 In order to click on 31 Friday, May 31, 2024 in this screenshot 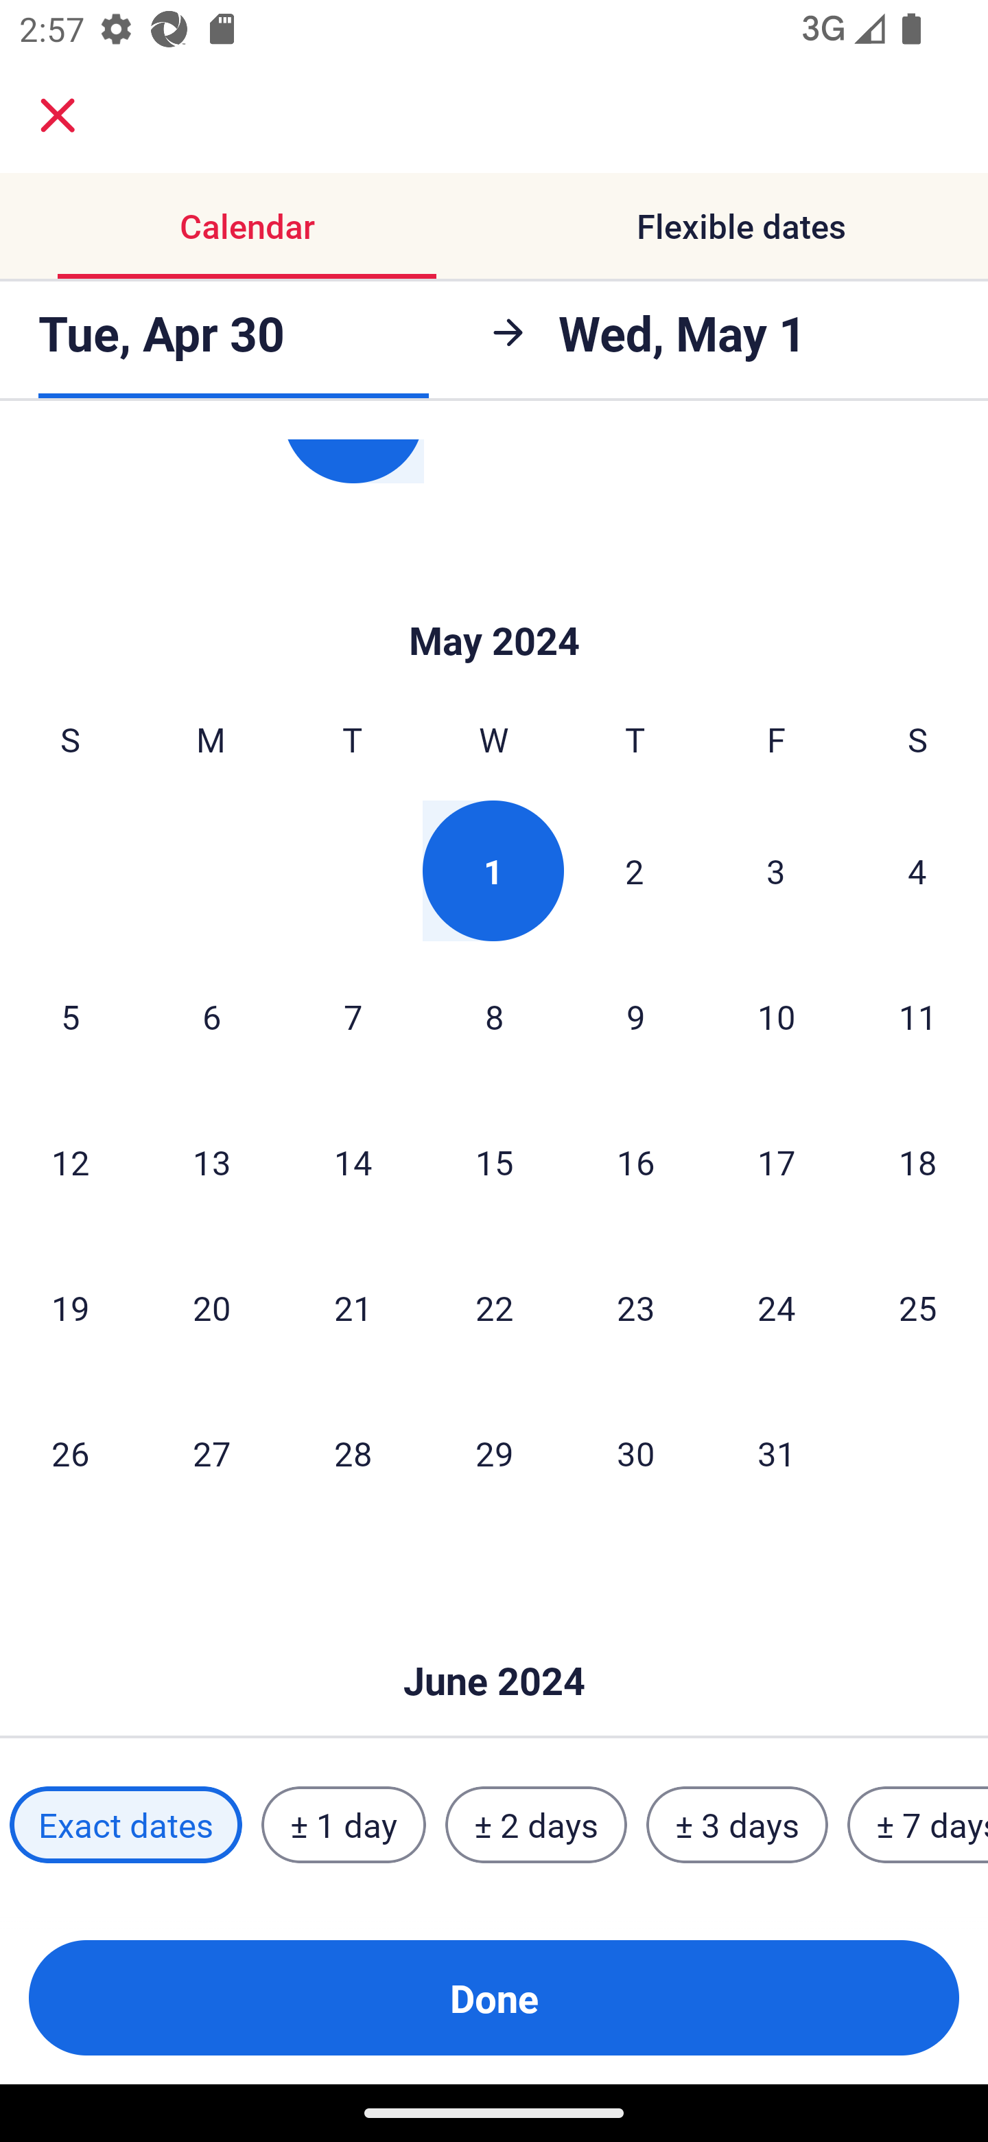, I will do `click(777, 1453)`.